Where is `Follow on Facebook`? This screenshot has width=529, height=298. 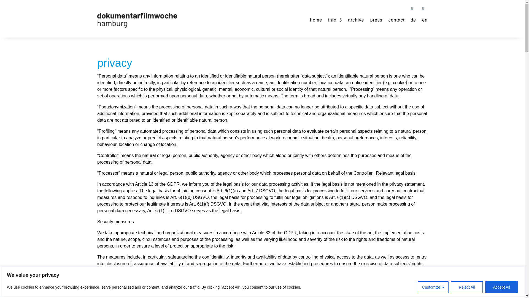 Follow on Facebook is located at coordinates (423, 9).